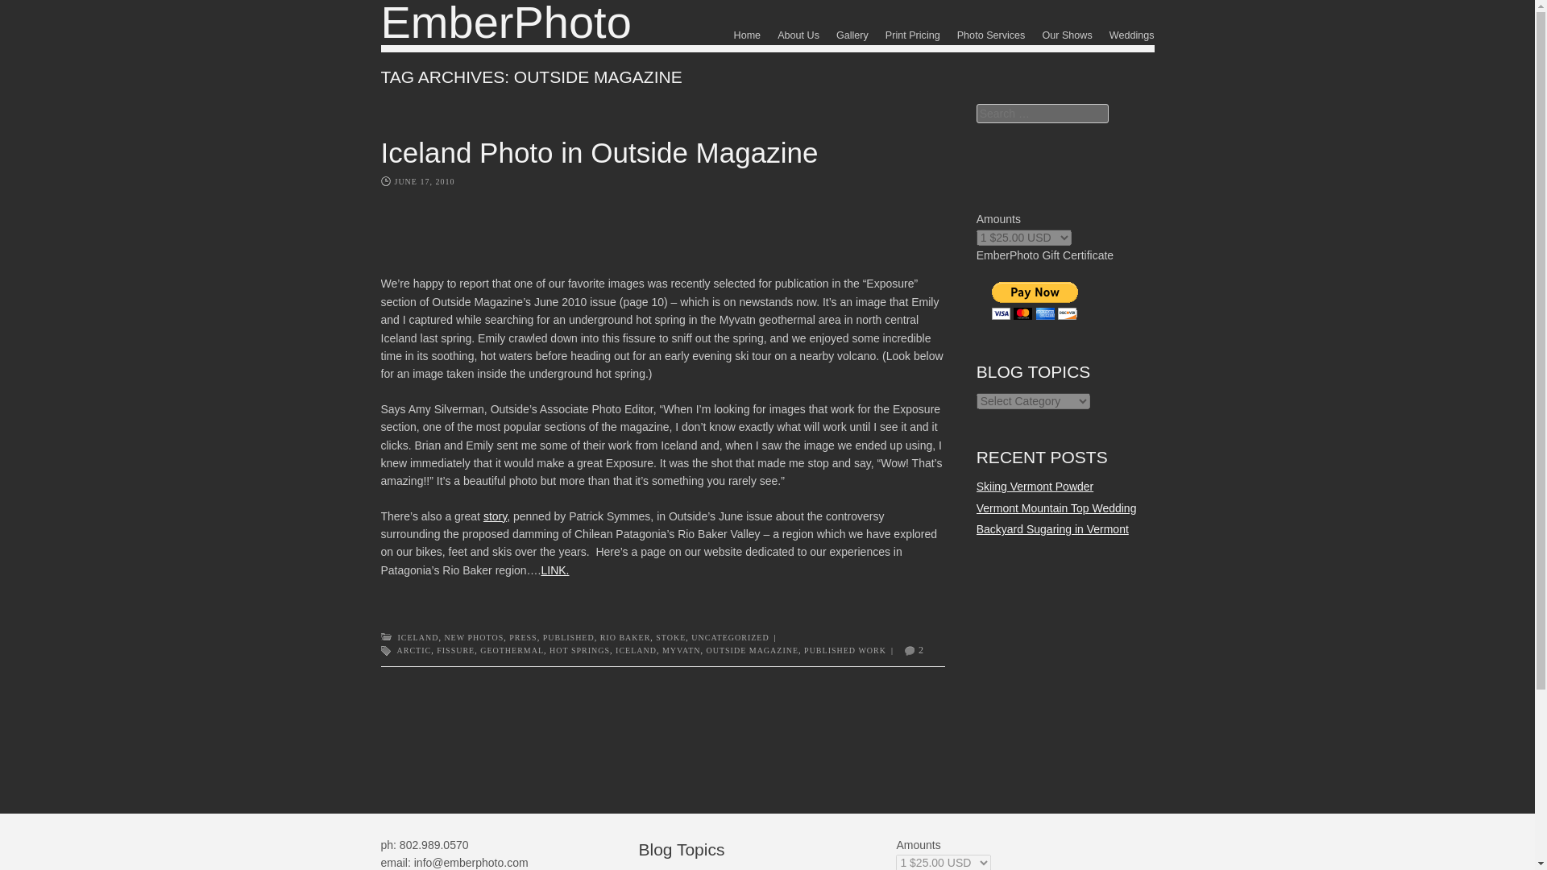 The image size is (1547, 870). Describe the element at coordinates (747, 35) in the screenshot. I see `Home` at that location.